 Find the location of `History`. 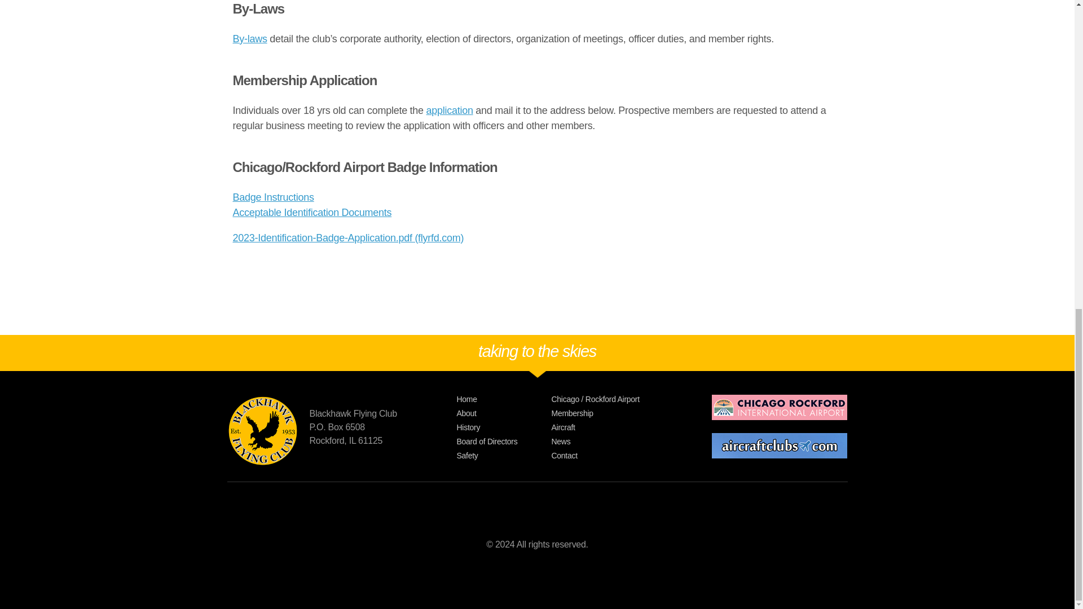

History is located at coordinates (504, 427).